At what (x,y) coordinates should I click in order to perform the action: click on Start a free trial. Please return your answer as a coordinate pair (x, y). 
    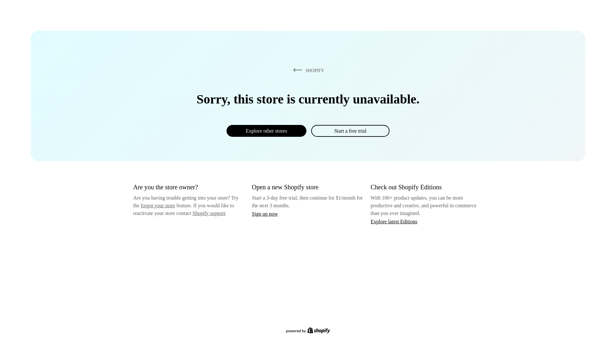
    Looking at the image, I should click on (350, 131).